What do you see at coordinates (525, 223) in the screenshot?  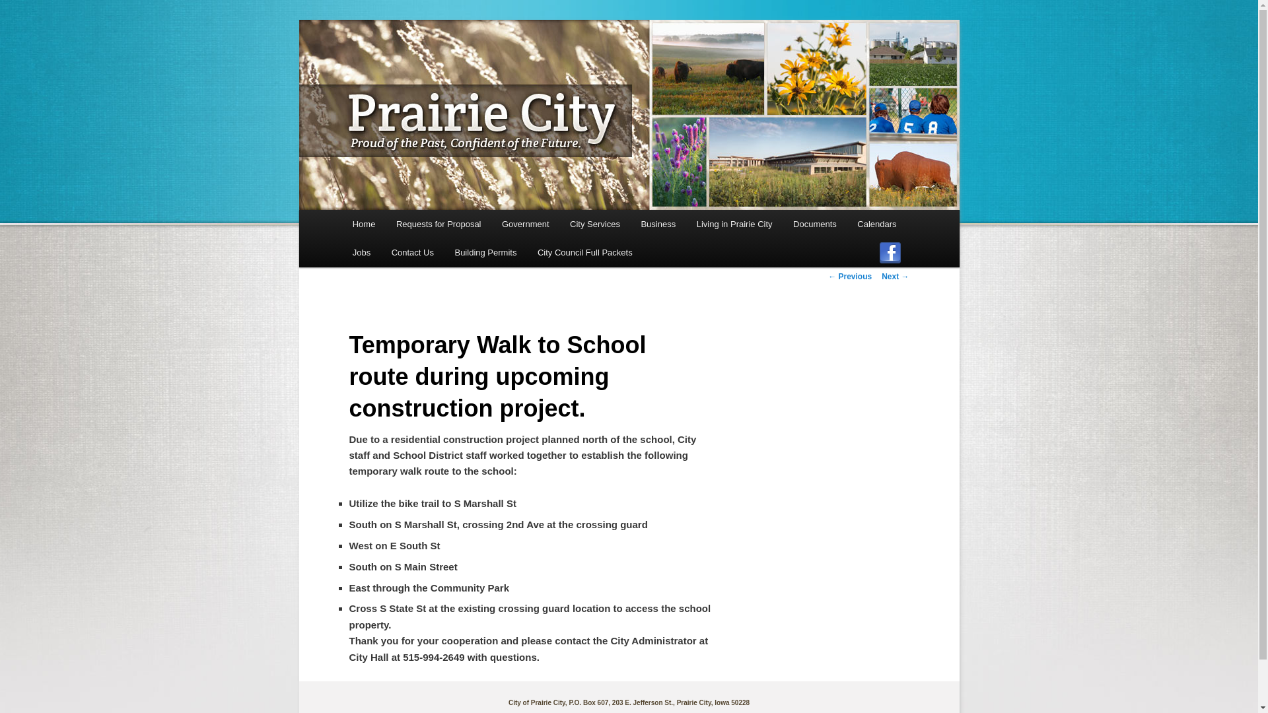 I see `Government` at bounding box center [525, 223].